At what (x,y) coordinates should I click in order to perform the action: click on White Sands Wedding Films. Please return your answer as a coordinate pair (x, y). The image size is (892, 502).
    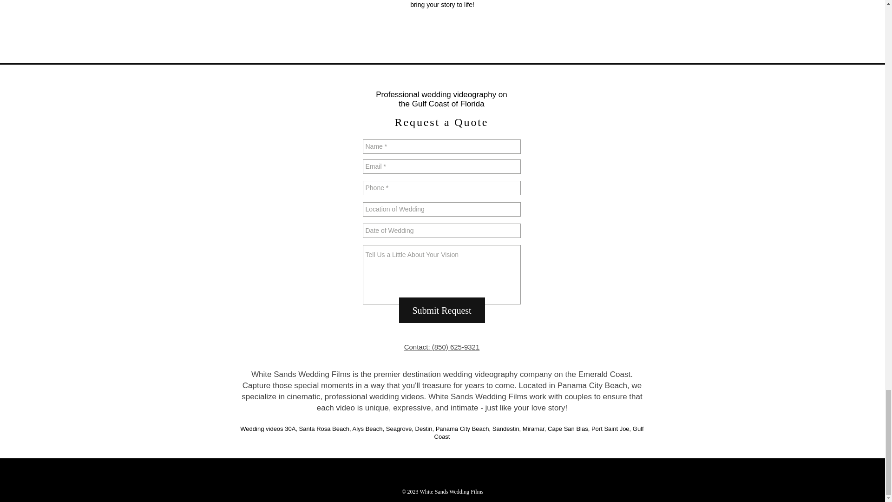
    Looking at the image, I should click on (451, 491).